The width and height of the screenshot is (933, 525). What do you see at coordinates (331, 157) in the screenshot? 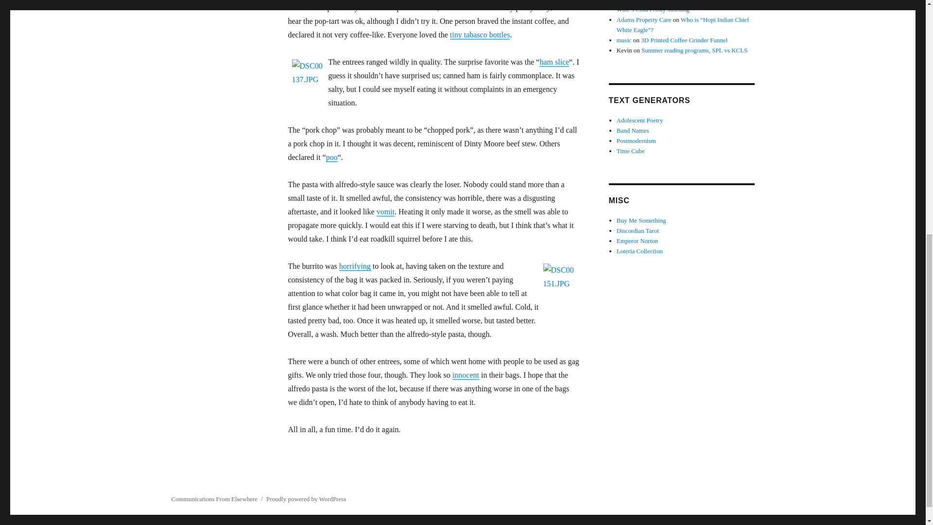
I see `poo` at bounding box center [331, 157].